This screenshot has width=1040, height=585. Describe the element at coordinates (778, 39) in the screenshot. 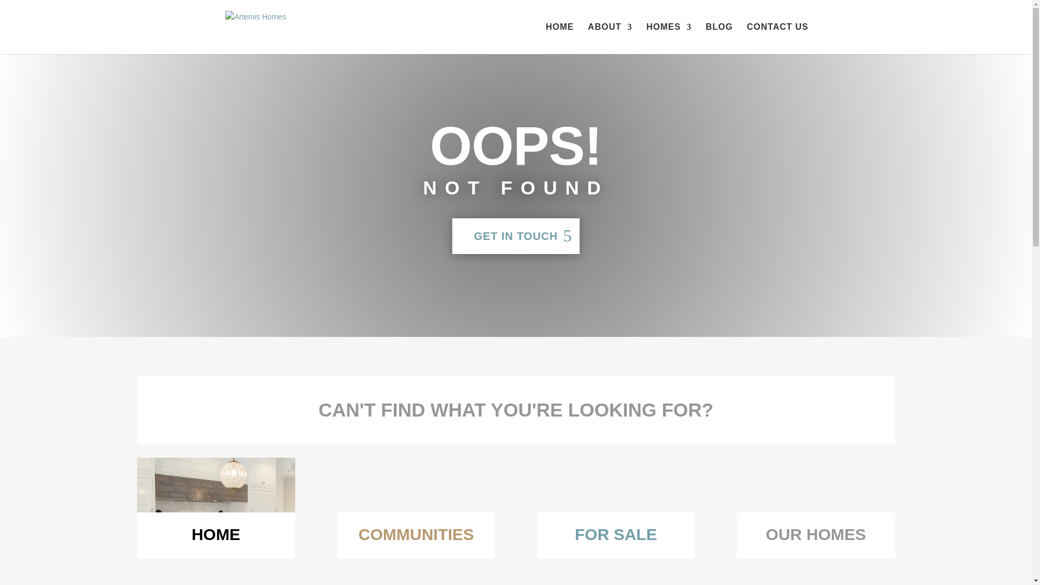

I see `CONTACT US` at that location.